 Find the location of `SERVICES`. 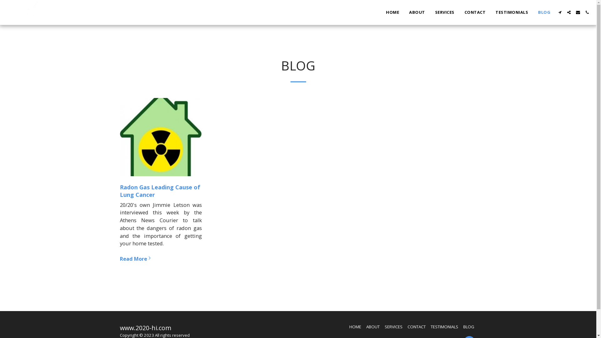

SERVICES is located at coordinates (393, 327).